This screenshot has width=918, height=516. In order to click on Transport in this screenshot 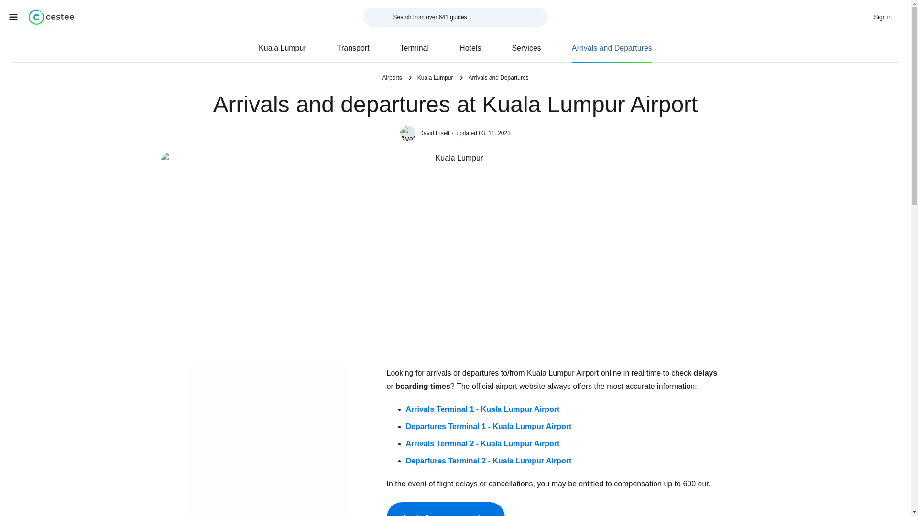, I will do `click(353, 48)`.